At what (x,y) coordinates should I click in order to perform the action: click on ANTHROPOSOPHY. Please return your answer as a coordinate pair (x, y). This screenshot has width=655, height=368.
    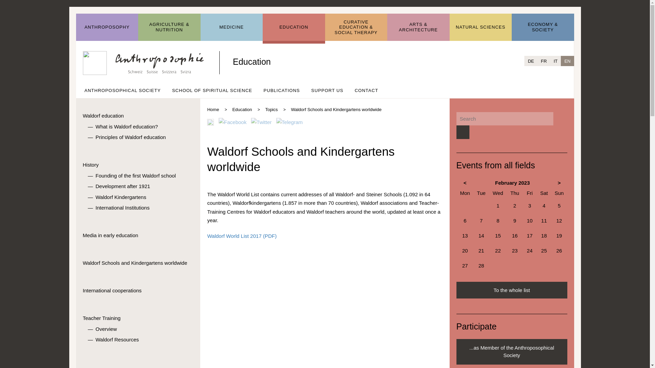
    Looking at the image, I should click on (107, 27).